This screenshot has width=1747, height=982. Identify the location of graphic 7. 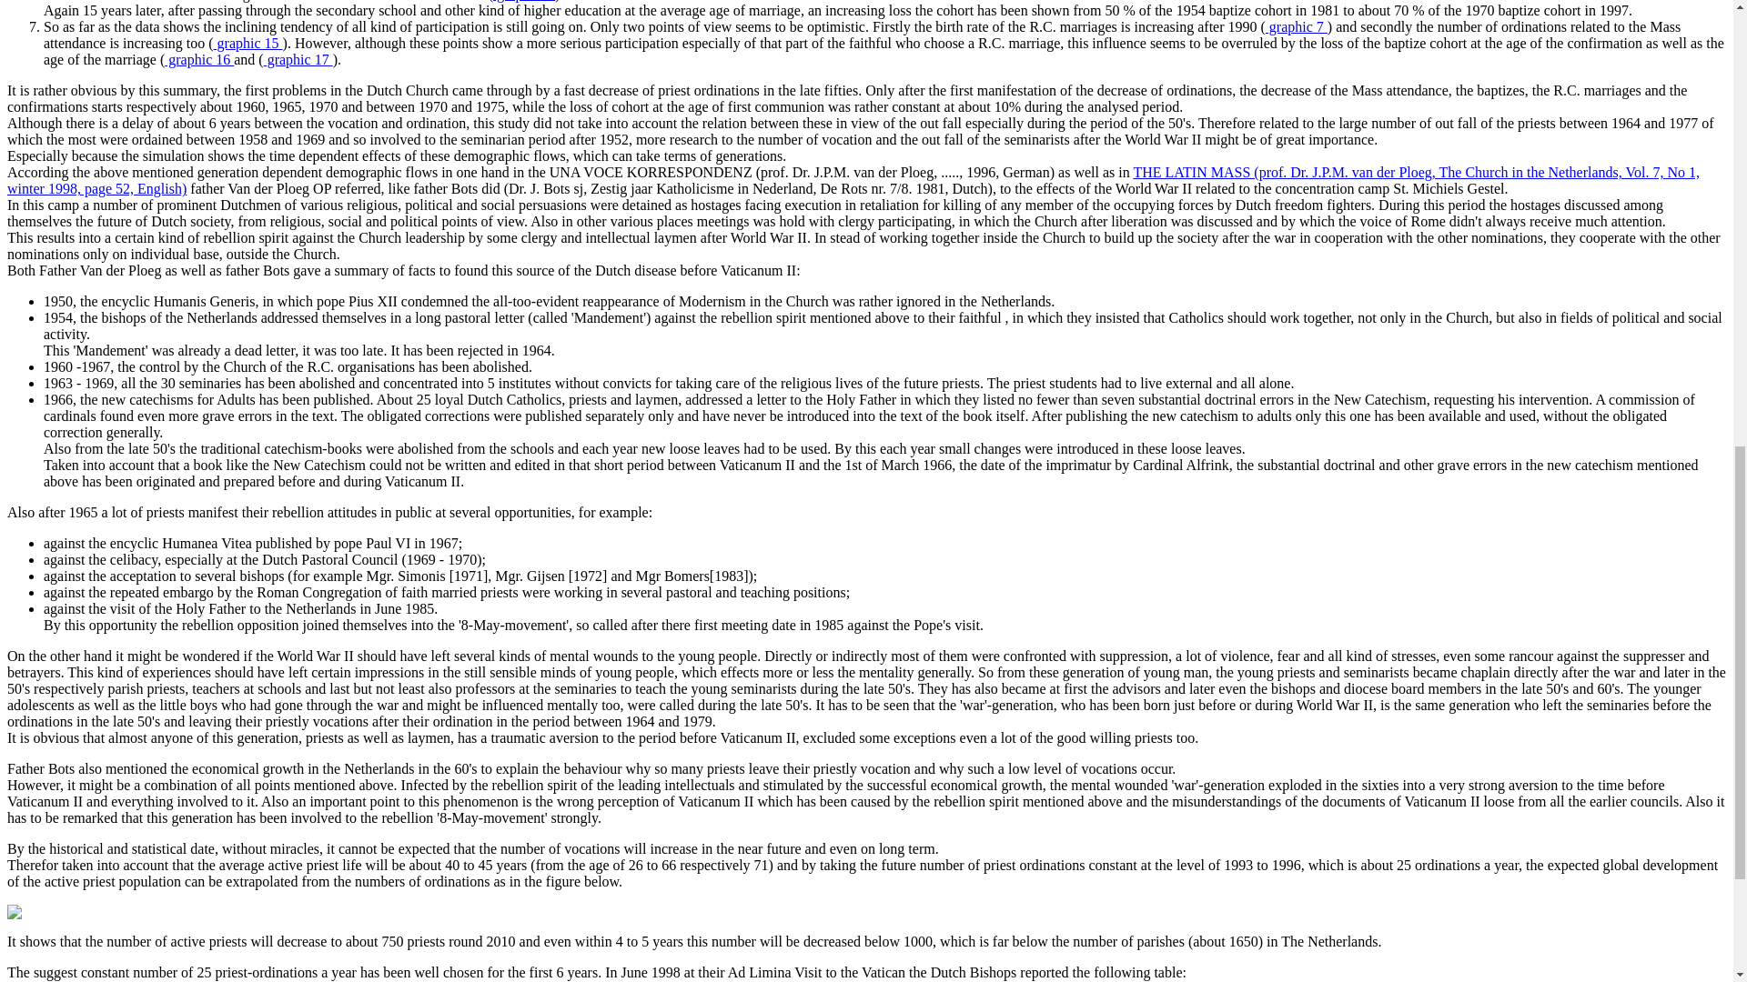
(1296, 25).